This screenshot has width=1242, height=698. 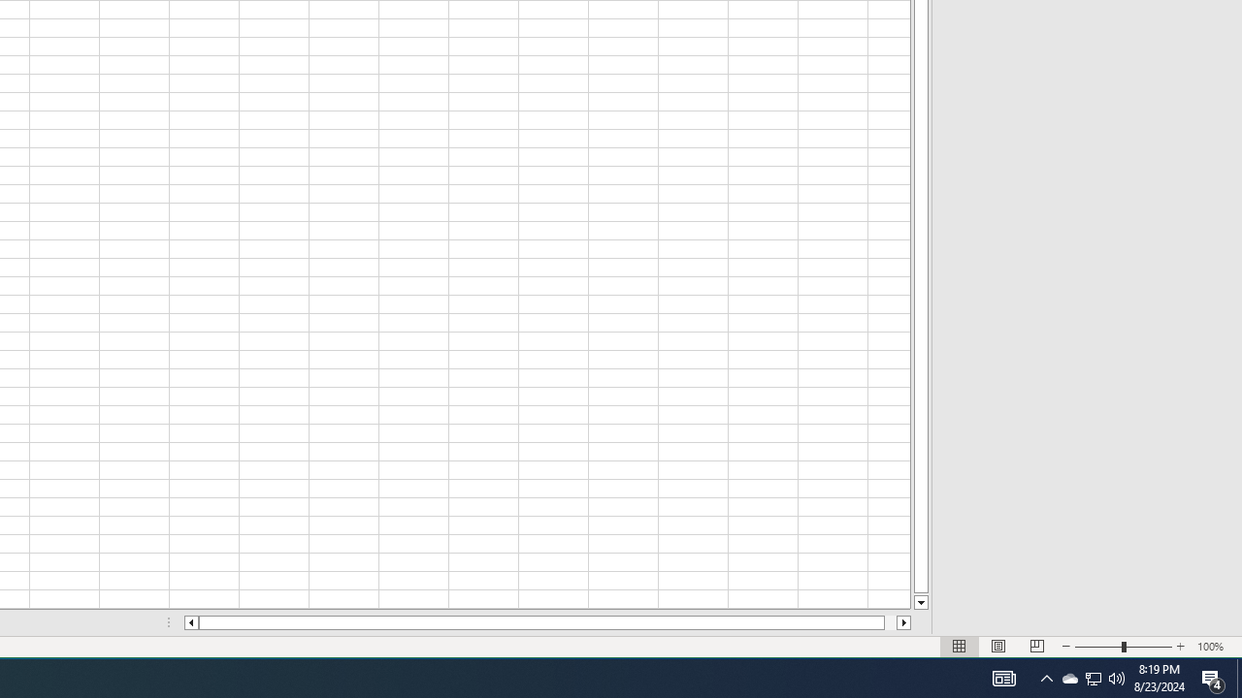 I want to click on Zoom, so click(x=547, y=622).